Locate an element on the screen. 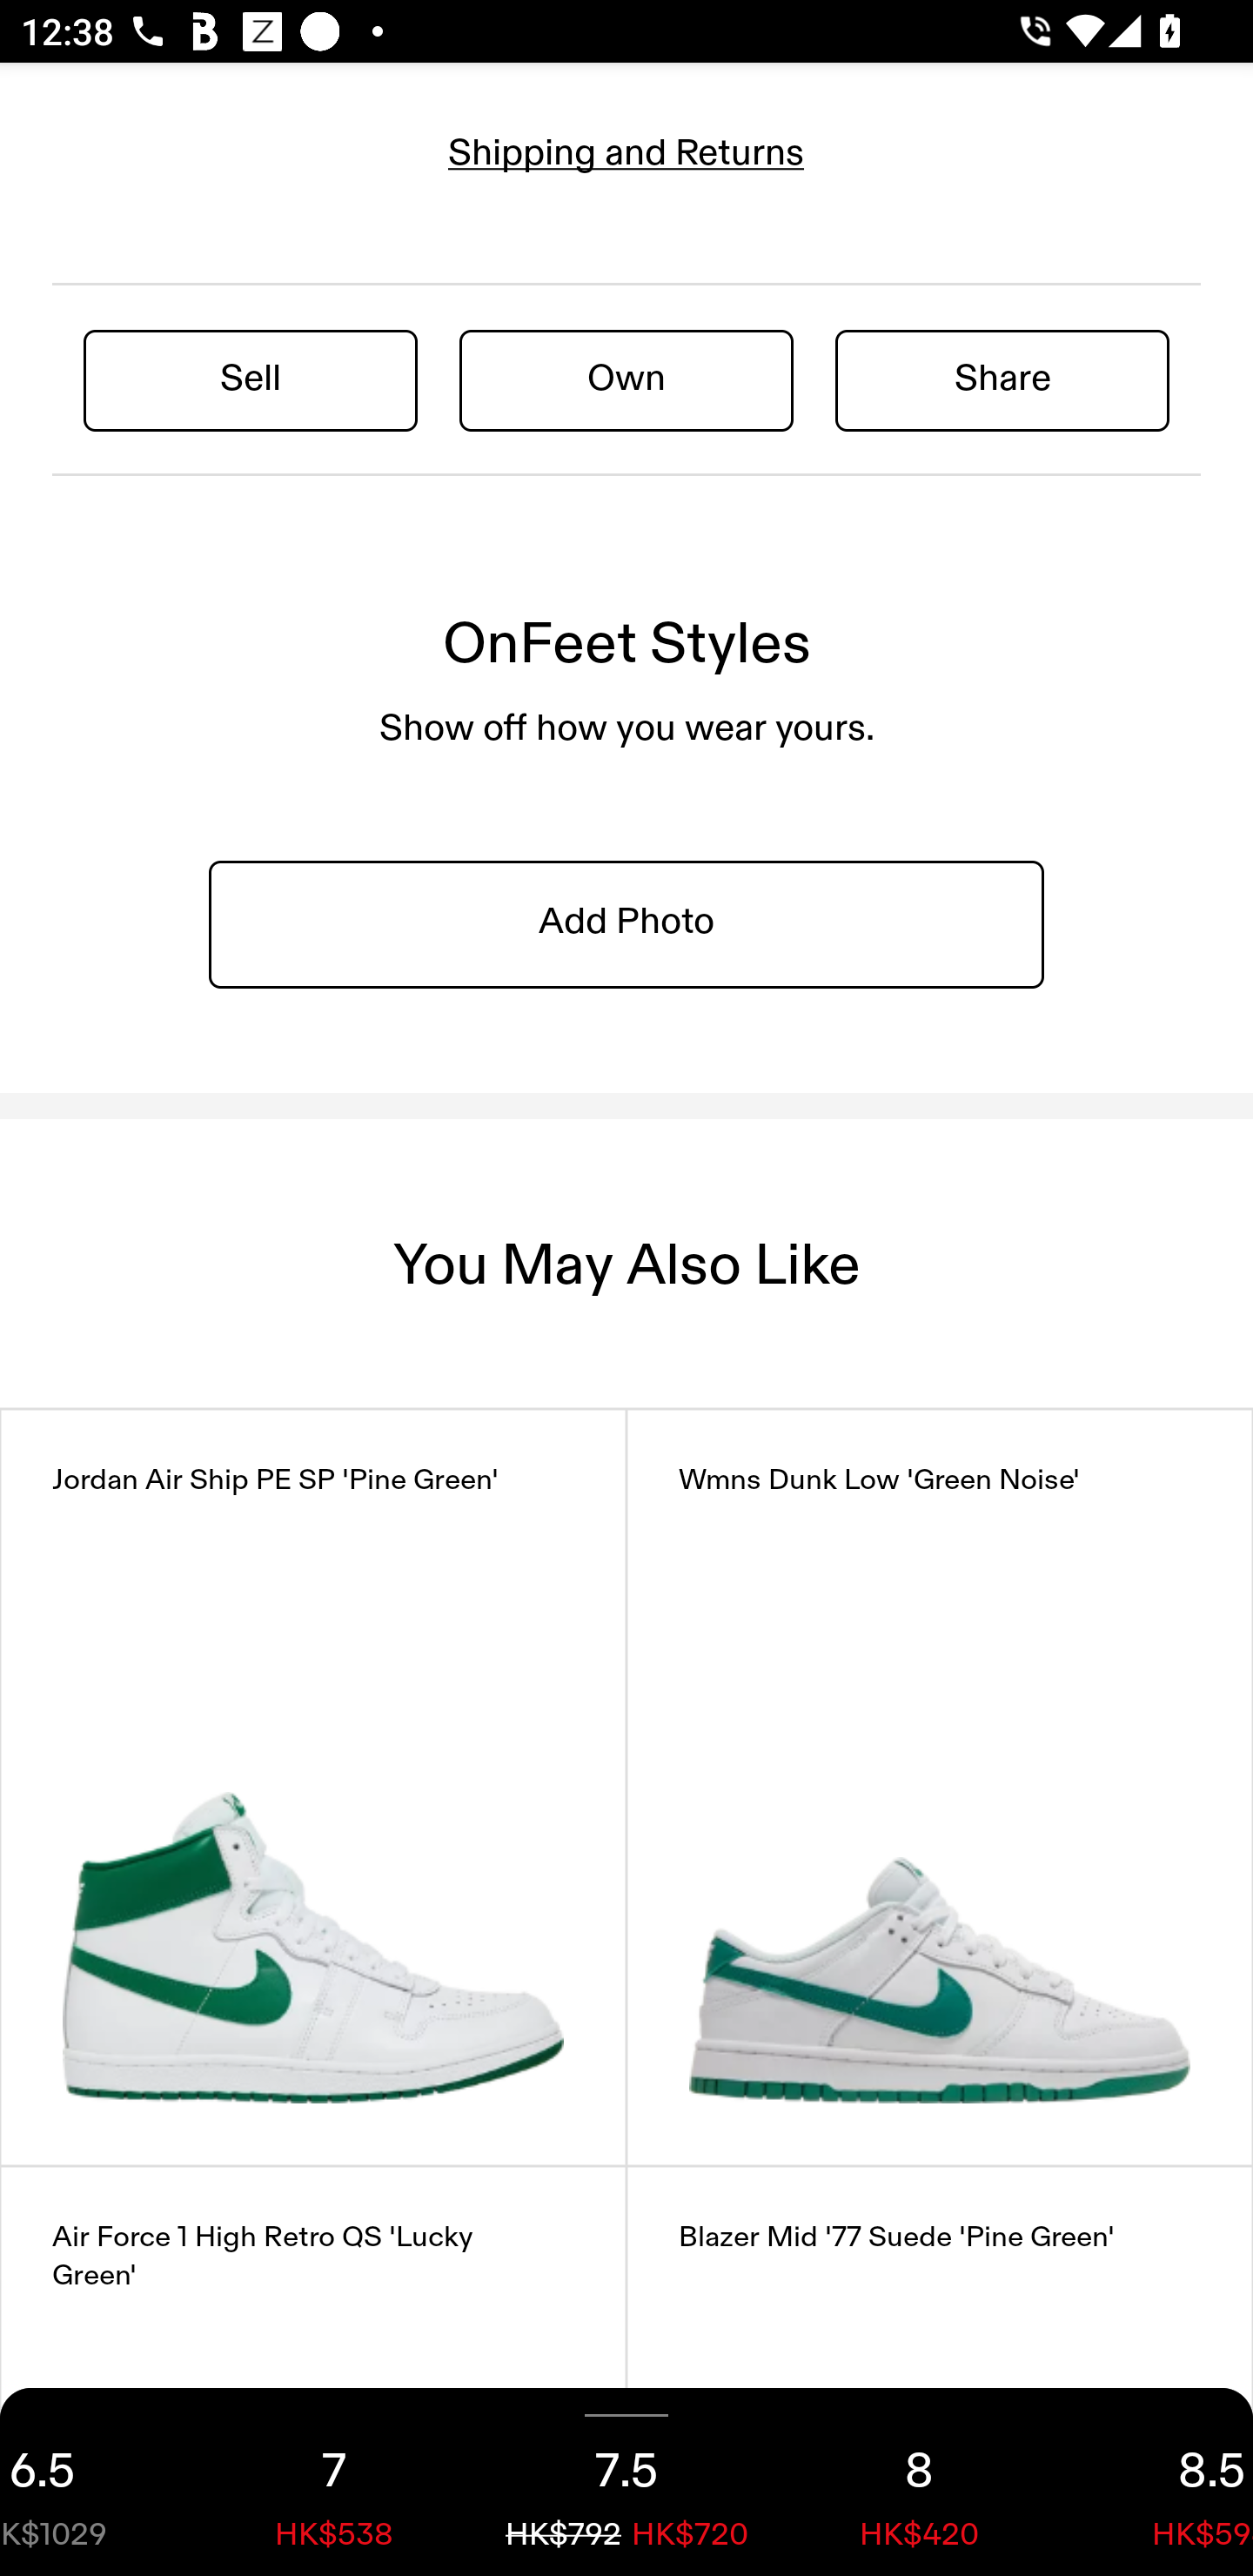 This screenshot has width=1253, height=2576. Add Photo is located at coordinates (626, 922).